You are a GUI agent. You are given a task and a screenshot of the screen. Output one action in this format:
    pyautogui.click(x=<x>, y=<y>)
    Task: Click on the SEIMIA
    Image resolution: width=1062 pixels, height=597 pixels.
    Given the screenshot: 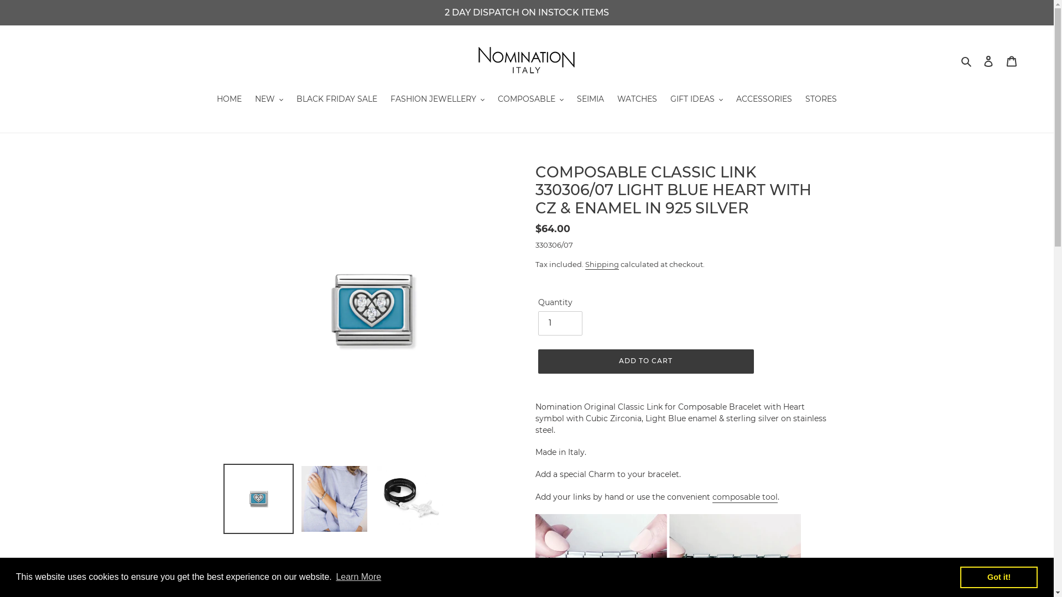 What is the action you would take?
    pyautogui.click(x=591, y=100)
    